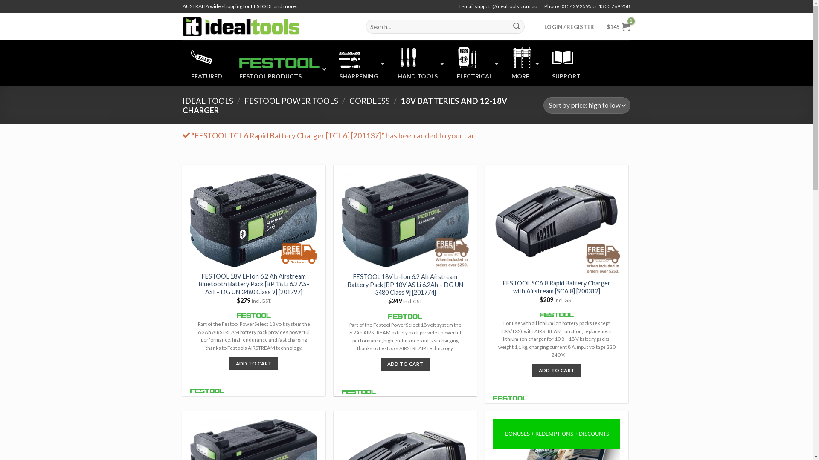  What do you see at coordinates (280, 69) in the screenshot?
I see `FESTOOL PRODUCTS` at bounding box center [280, 69].